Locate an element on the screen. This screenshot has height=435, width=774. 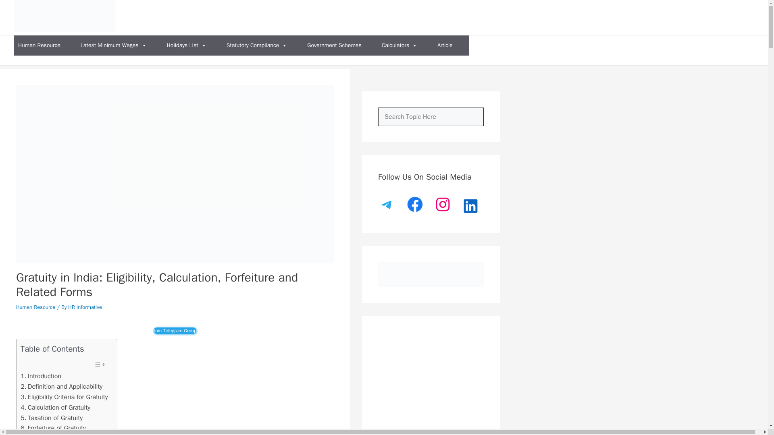
Forfeiture of Gratuity is located at coordinates (53, 428).